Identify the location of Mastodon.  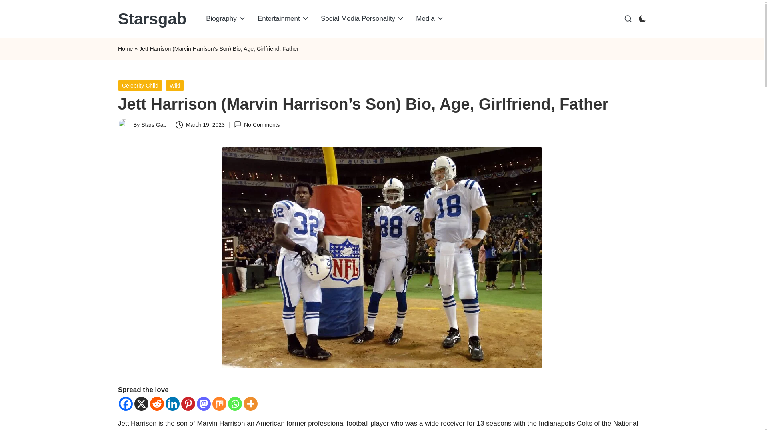
(203, 404).